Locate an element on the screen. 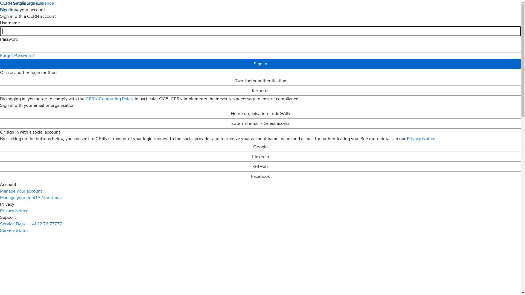 This screenshot has height=295, width=525. LinkedIn is located at coordinates (260, 157).